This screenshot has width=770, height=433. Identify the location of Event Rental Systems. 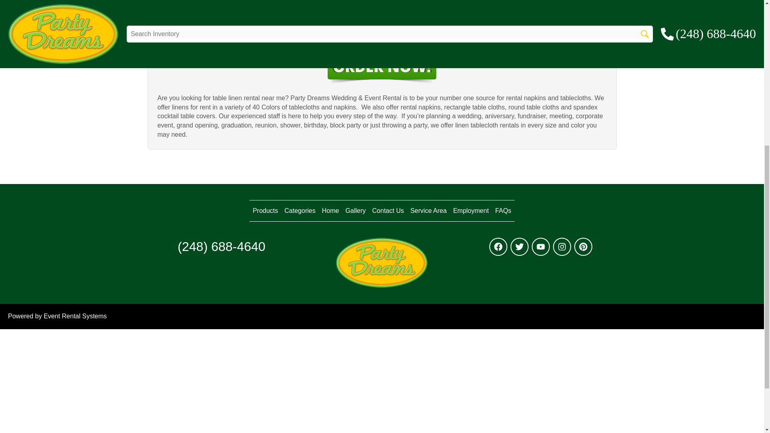
(75, 316).